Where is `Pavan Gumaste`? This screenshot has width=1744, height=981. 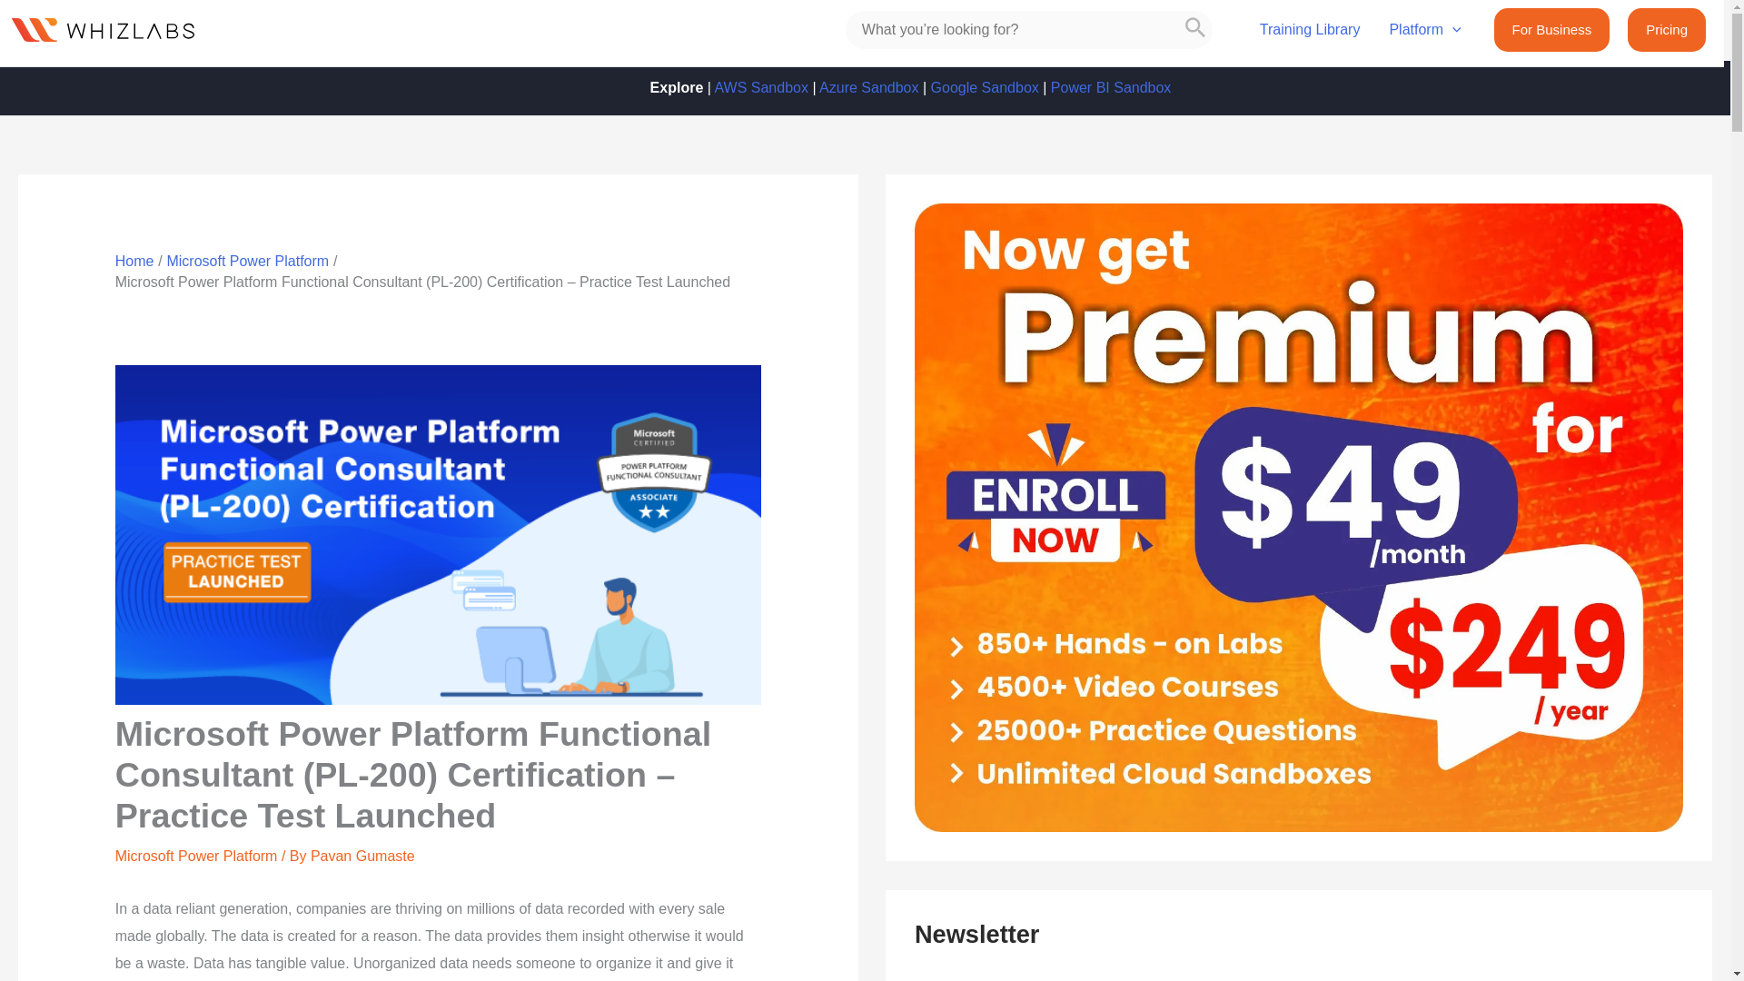
Pavan Gumaste is located at coordinates (362, 856).